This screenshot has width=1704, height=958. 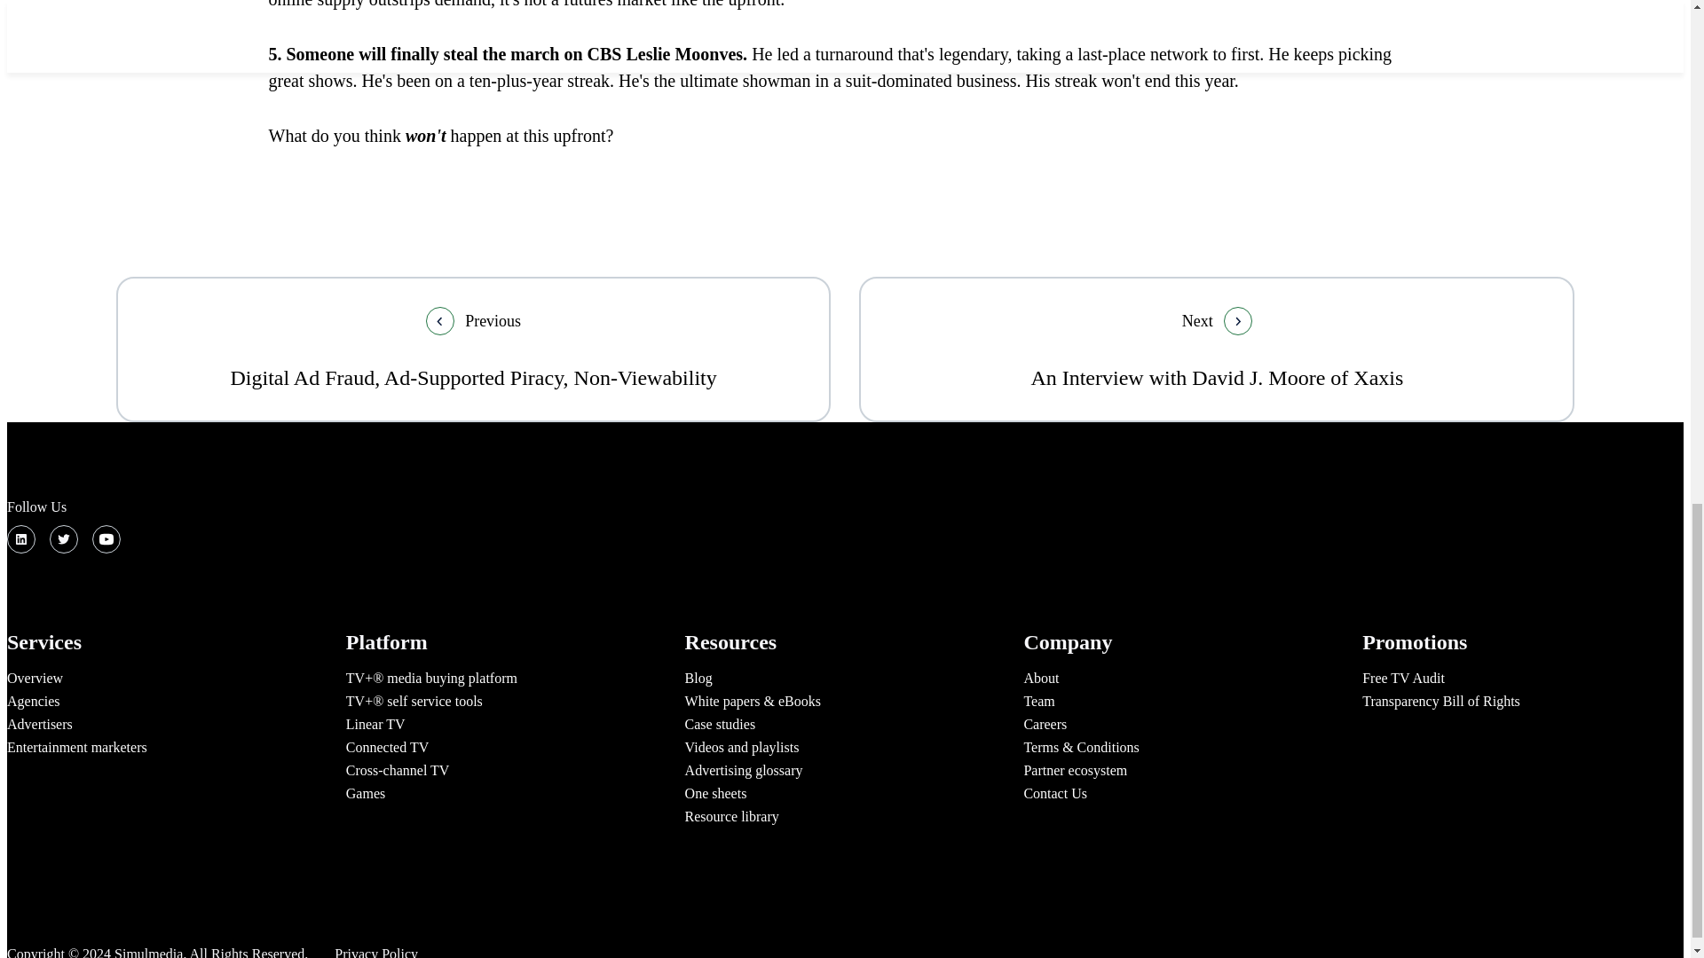 I want to click on Transparency Bill of Rights, so click(x=1440, y=701).